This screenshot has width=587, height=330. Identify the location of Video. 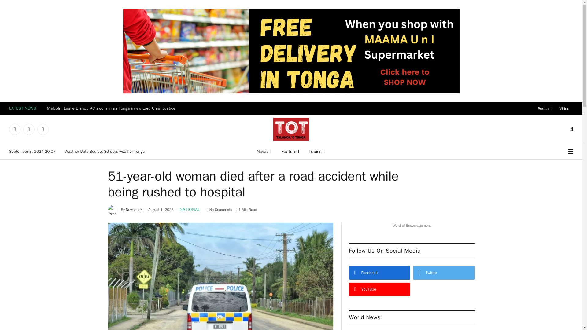
(564, 108).